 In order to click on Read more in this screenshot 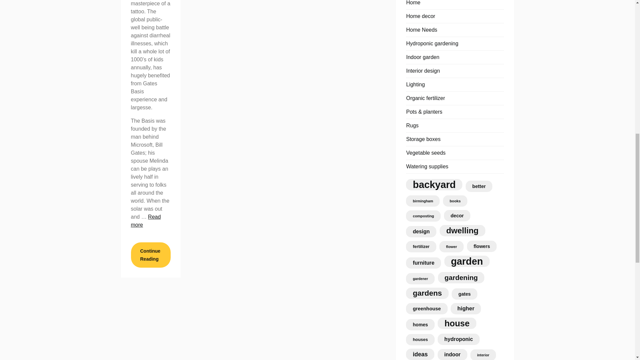, I will do `click(145, 221)`.